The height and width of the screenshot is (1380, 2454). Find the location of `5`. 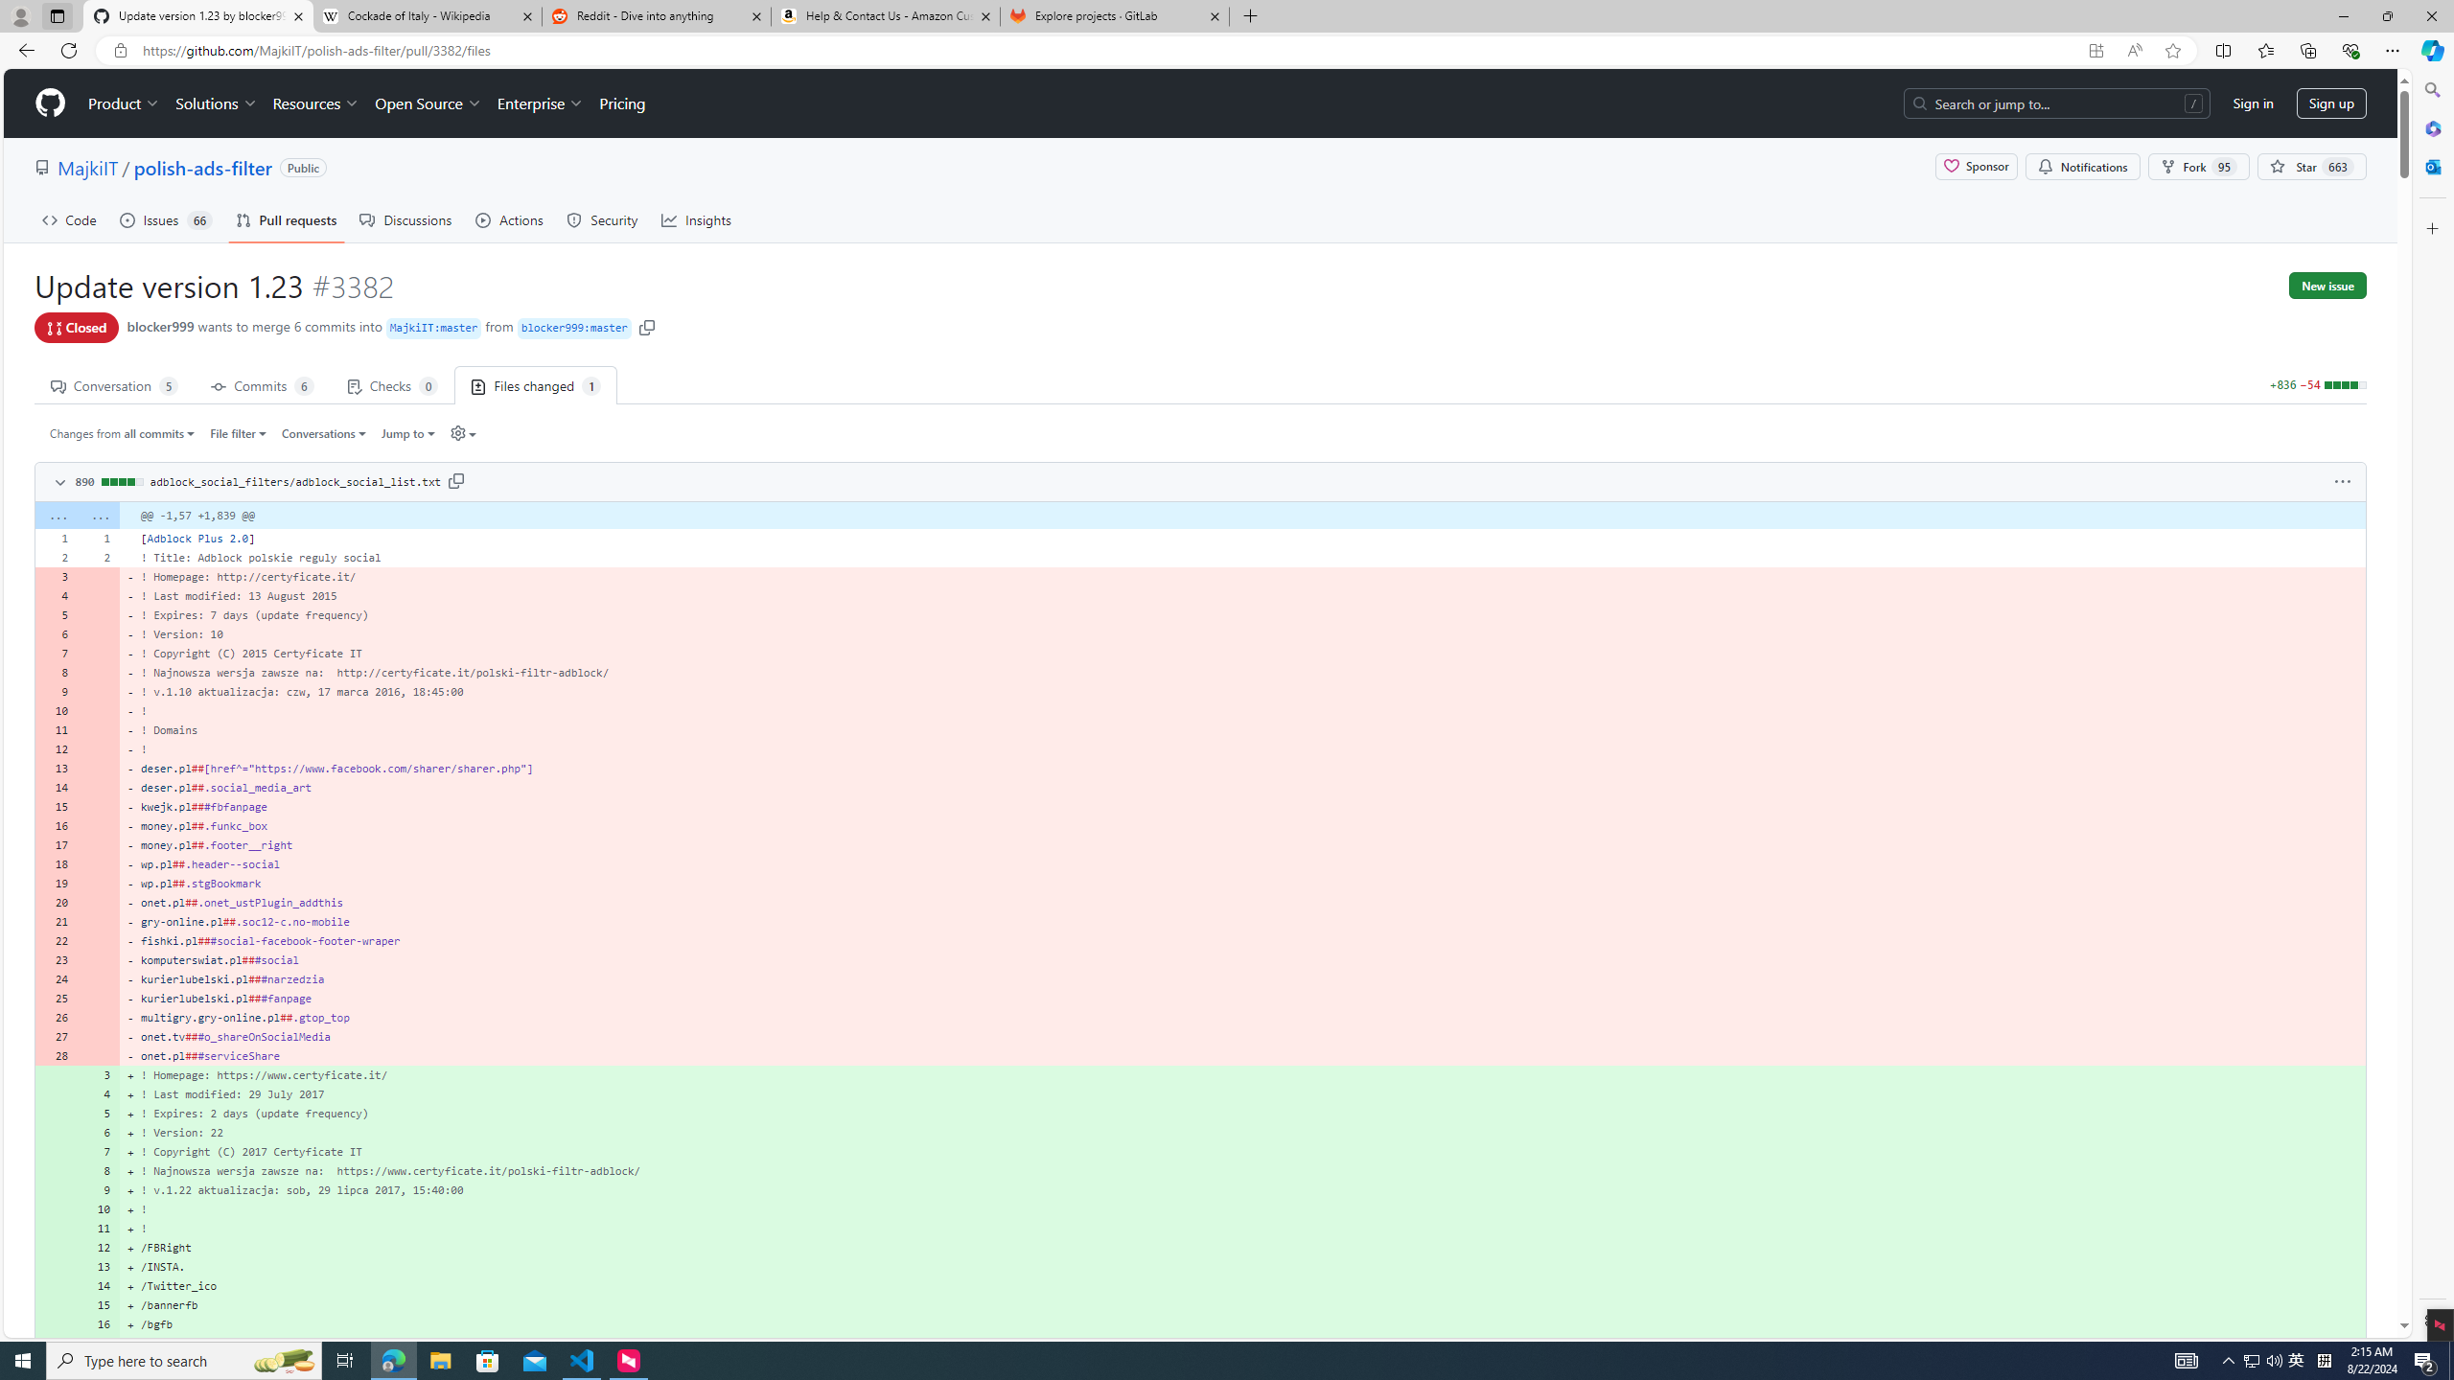

5 is located at coordinates (99, 1114).